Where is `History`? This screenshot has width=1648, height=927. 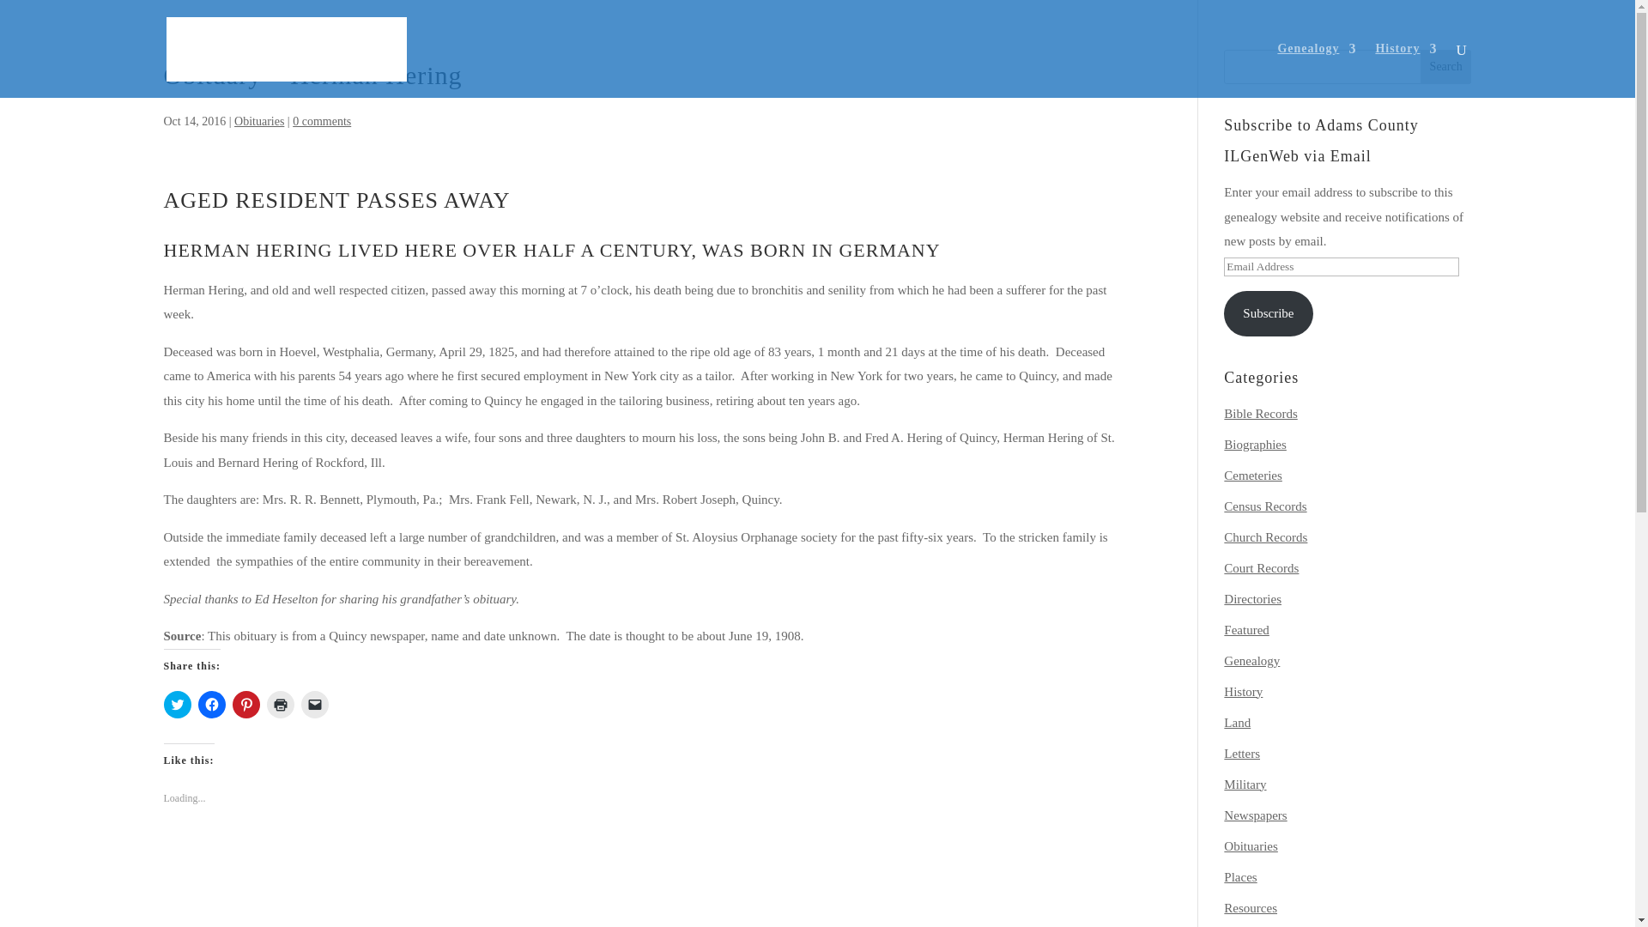 History is located at coordinates (1406, 70).